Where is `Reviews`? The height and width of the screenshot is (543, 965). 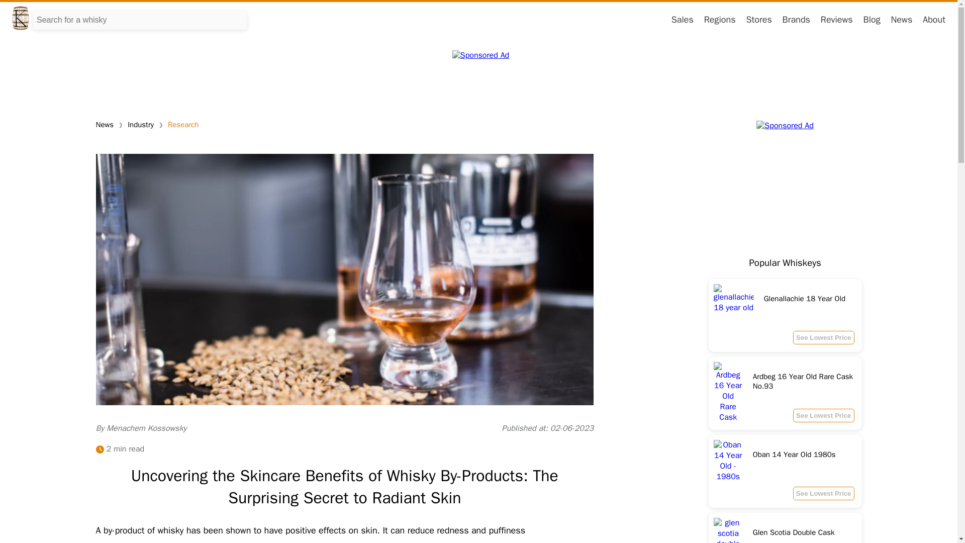 Reviews is located at coordinates (785, 393).